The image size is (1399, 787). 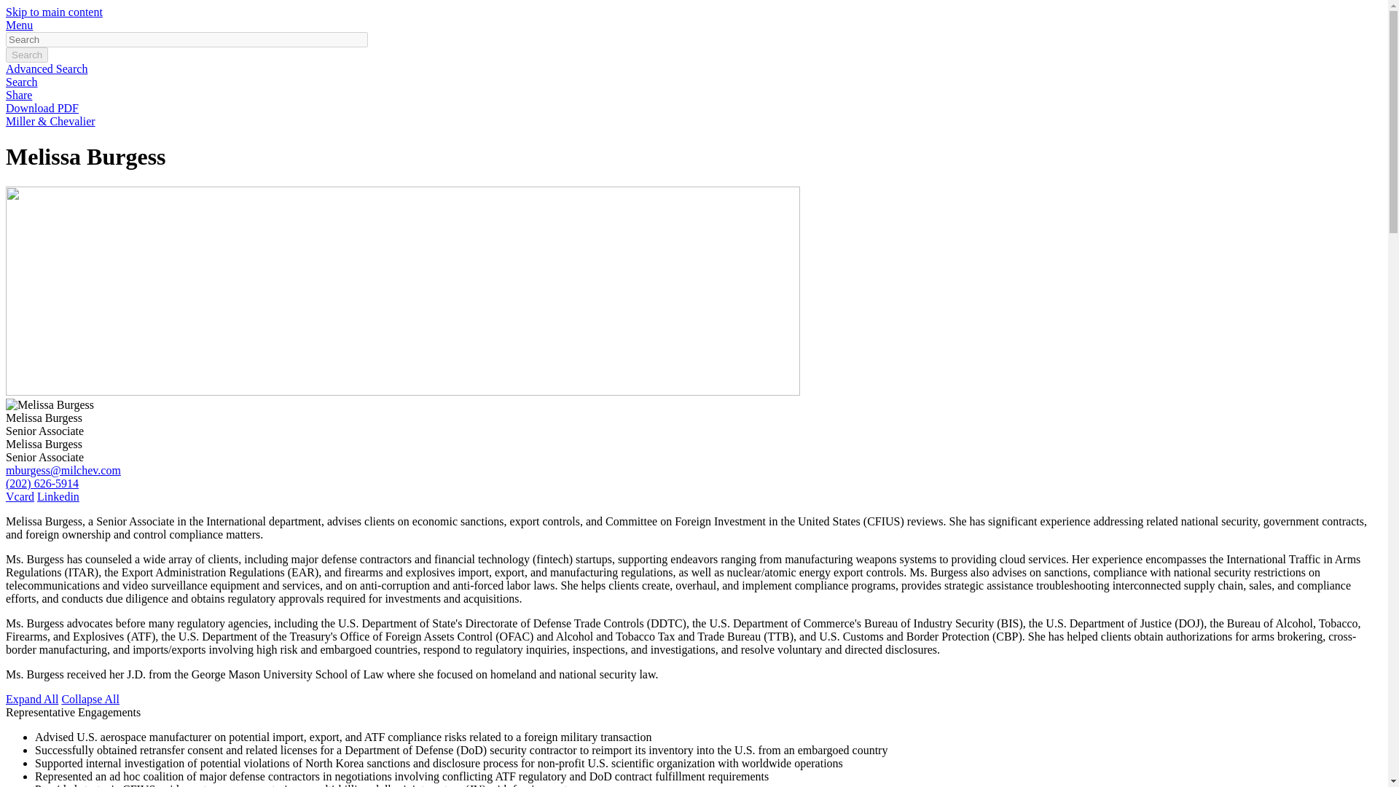 I want to click on Advanced Search, so click(x=46, y=68).